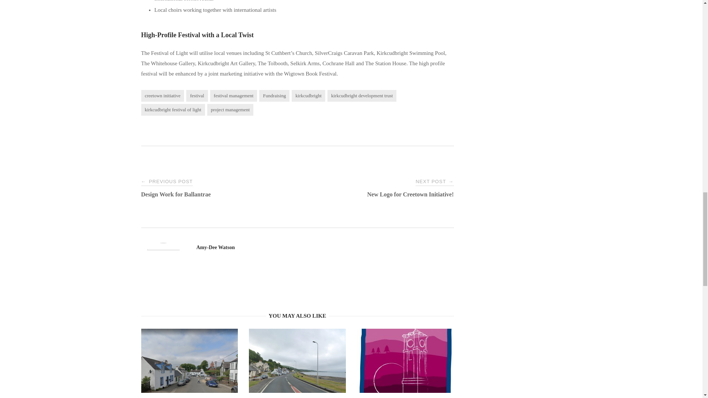 This screenshot has height=398, width=708. I want to click on Fundraising, so click(274, 96).